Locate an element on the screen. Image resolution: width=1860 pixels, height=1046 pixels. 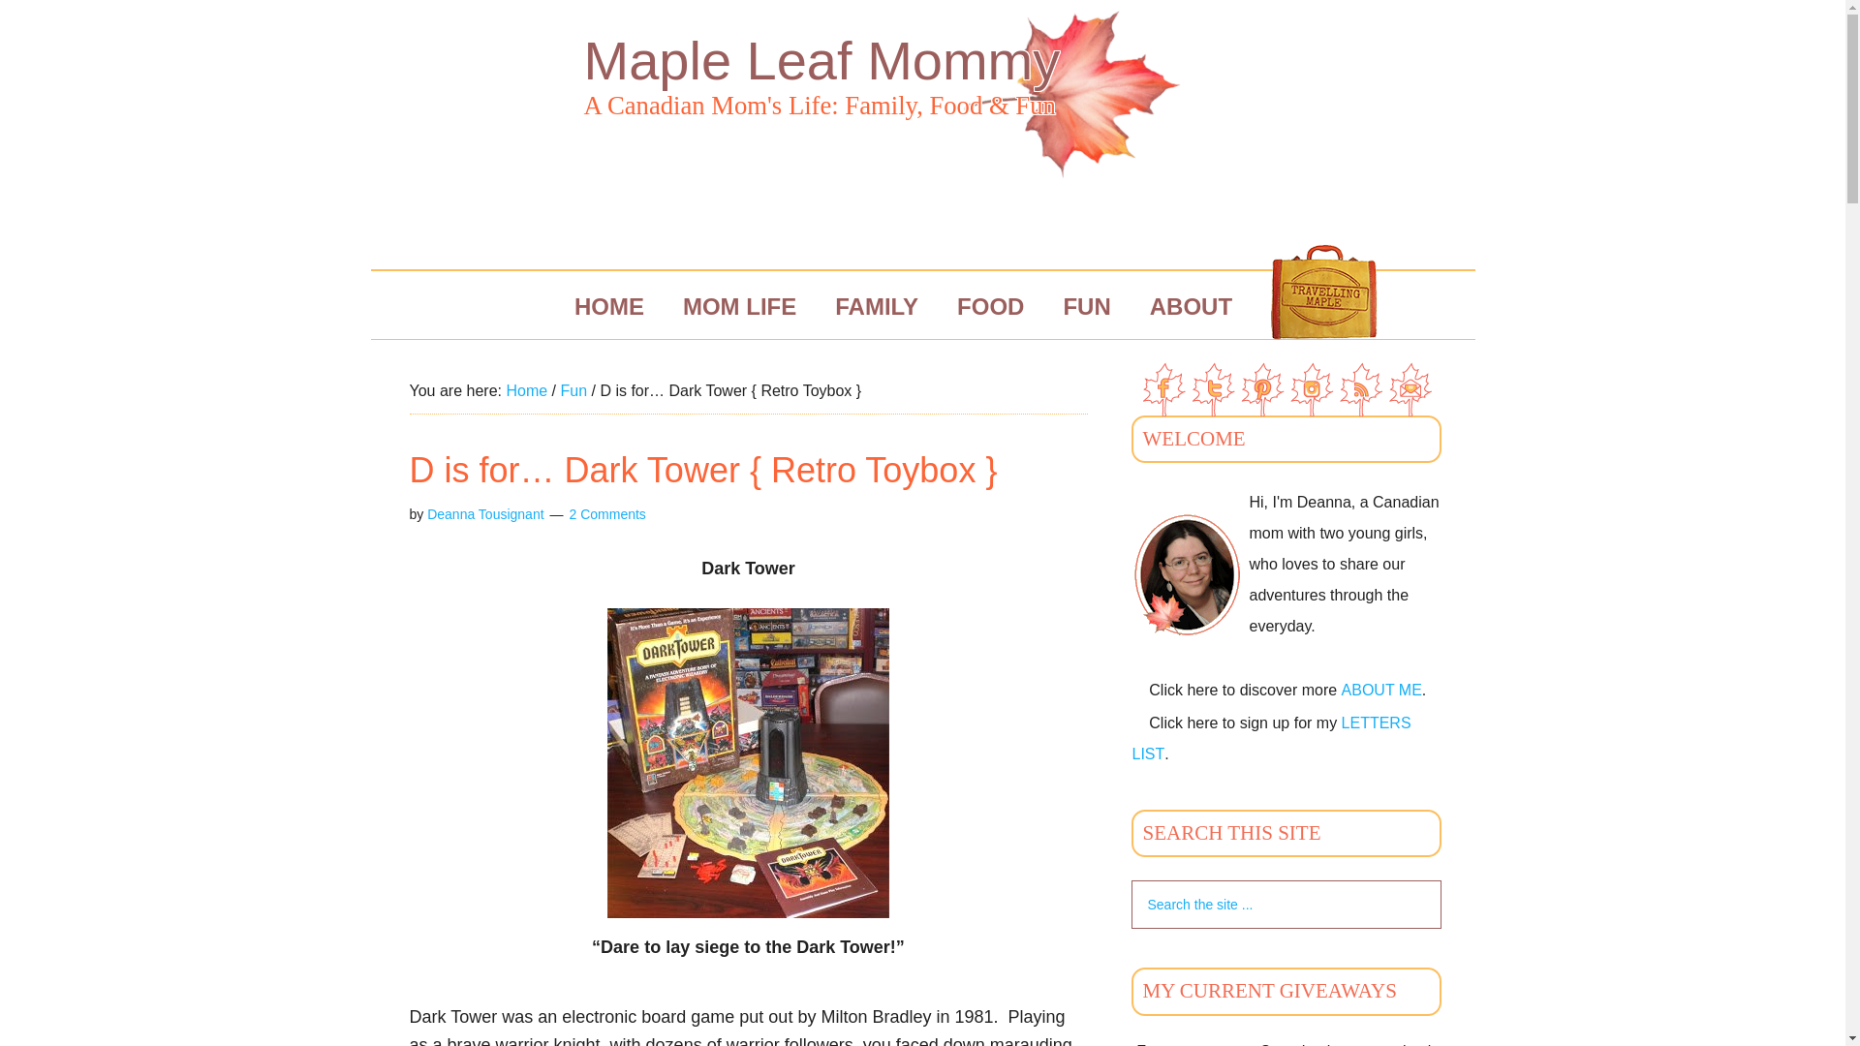
FOOD is located at coordinates (990, 306).